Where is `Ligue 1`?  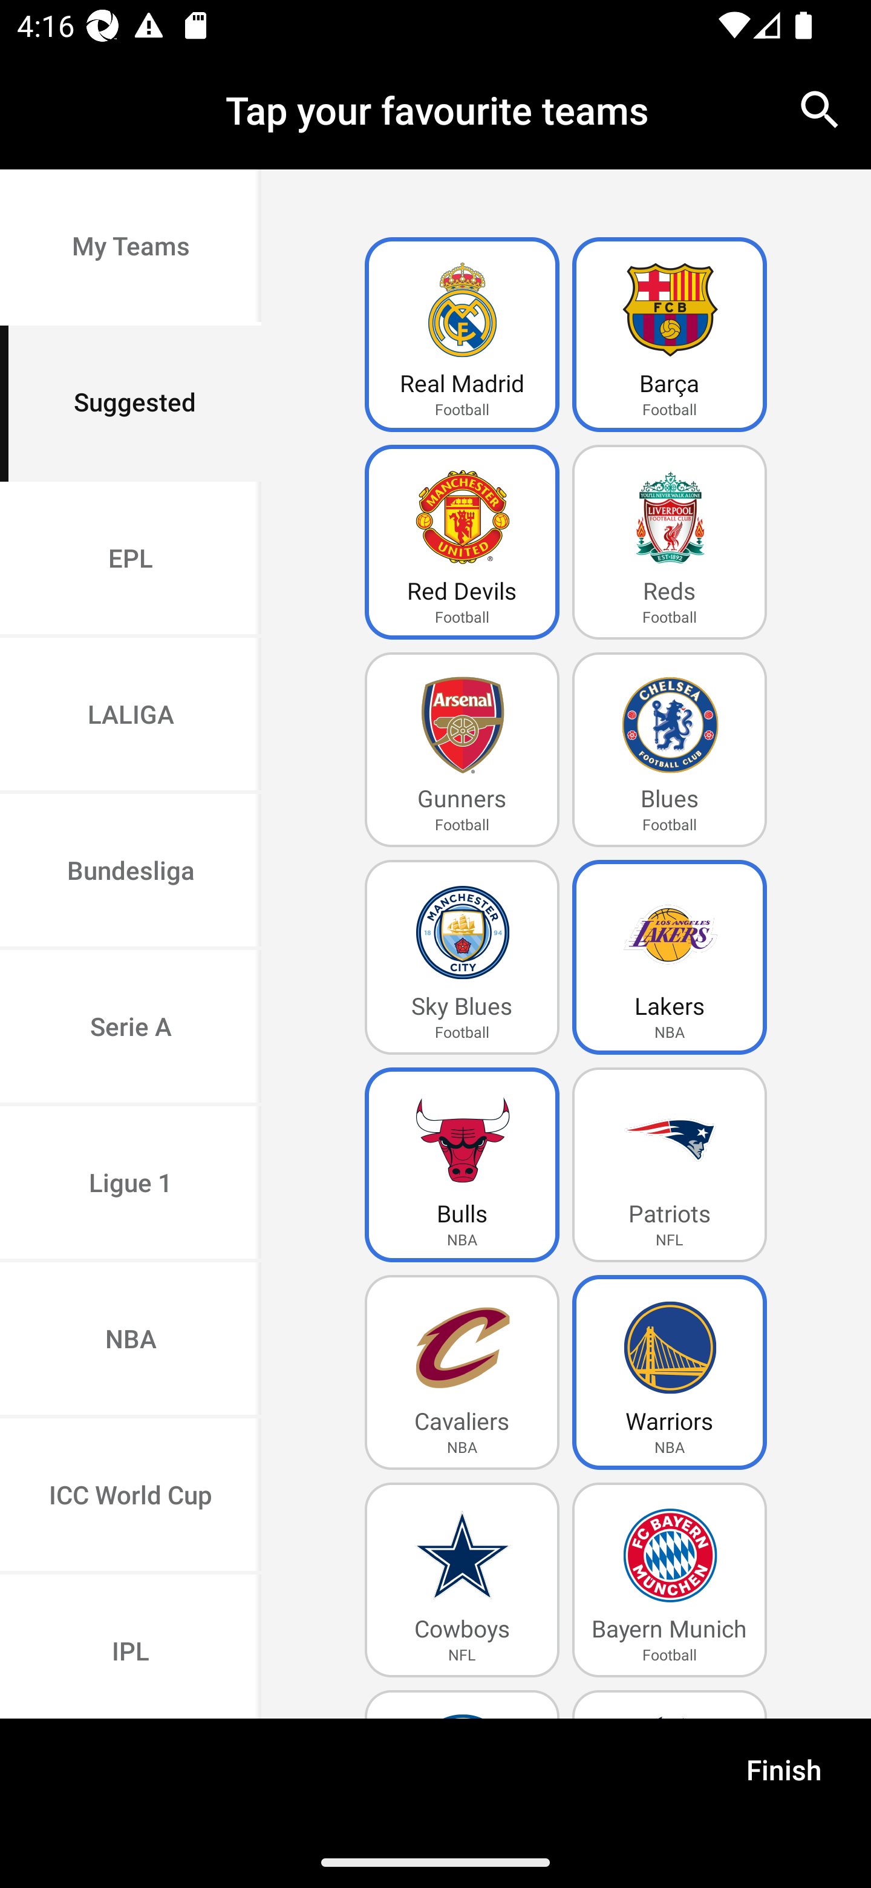
Ligue 1 is located at coordinates (131, 1185).